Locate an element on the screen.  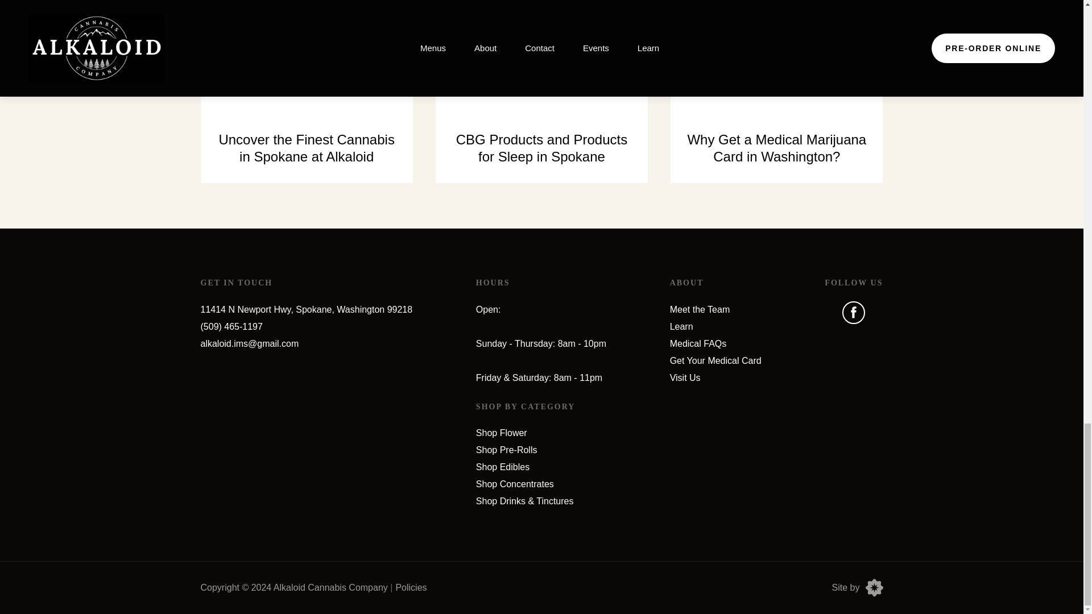
Shop Pre-Rolls is located at coordinates (506, 450).